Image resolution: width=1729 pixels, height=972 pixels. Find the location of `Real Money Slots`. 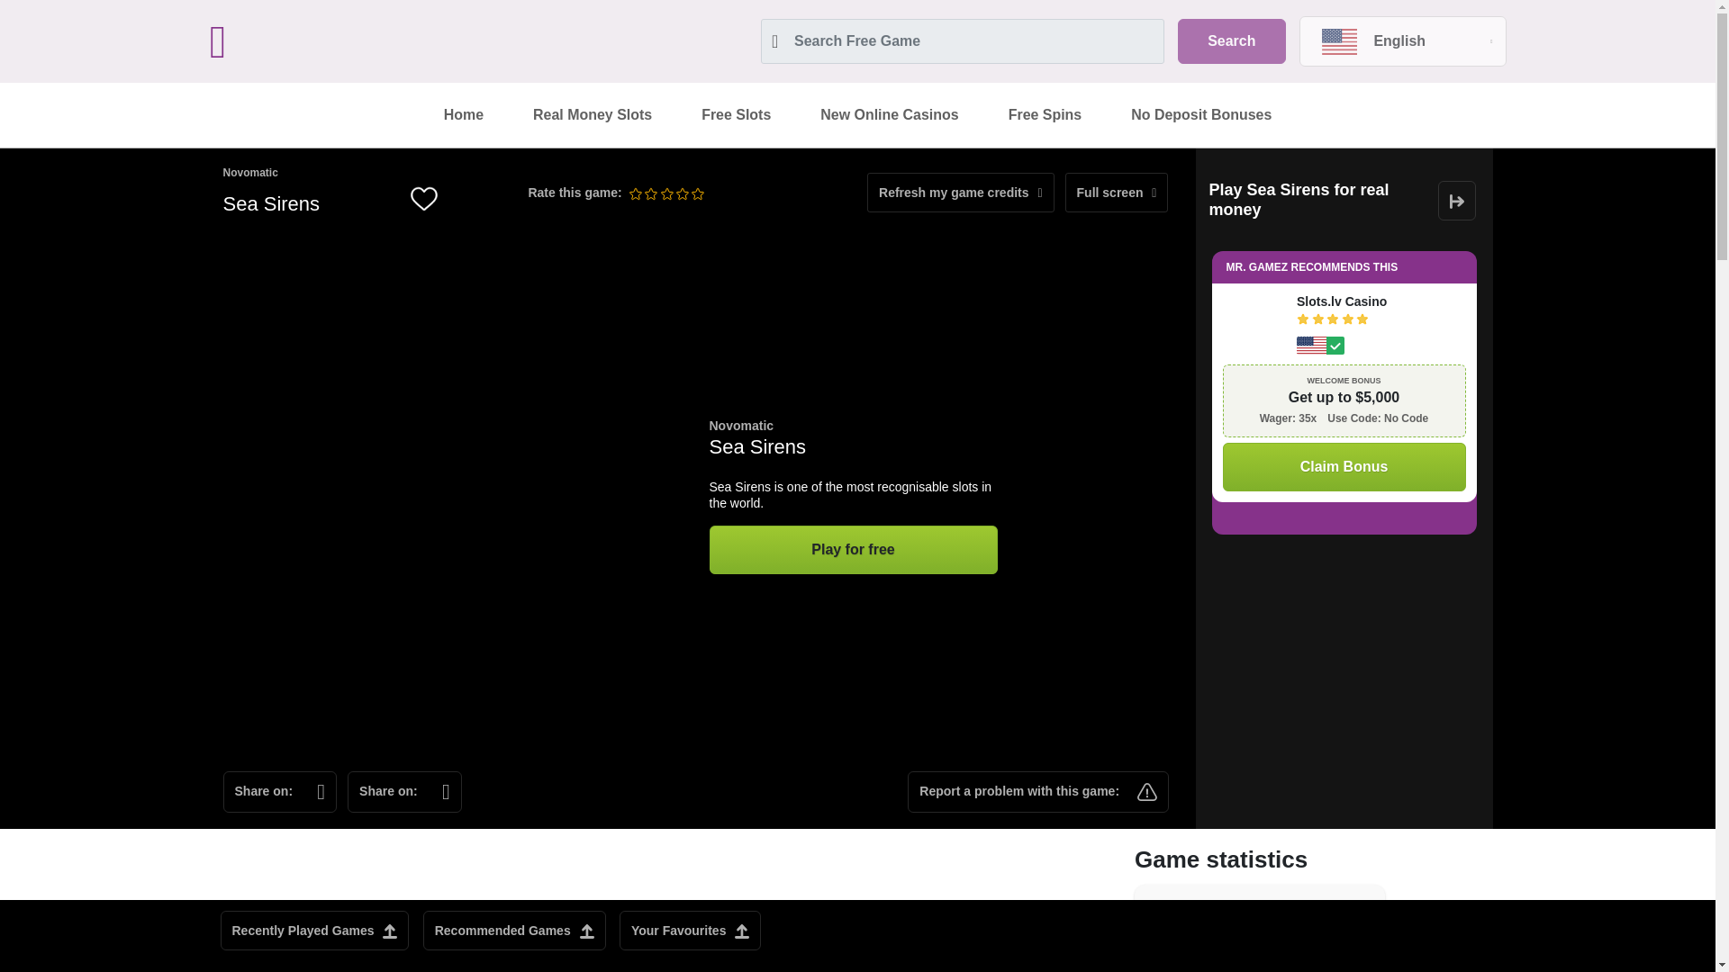

Real Money Slots is located at coordinates (592, 115).